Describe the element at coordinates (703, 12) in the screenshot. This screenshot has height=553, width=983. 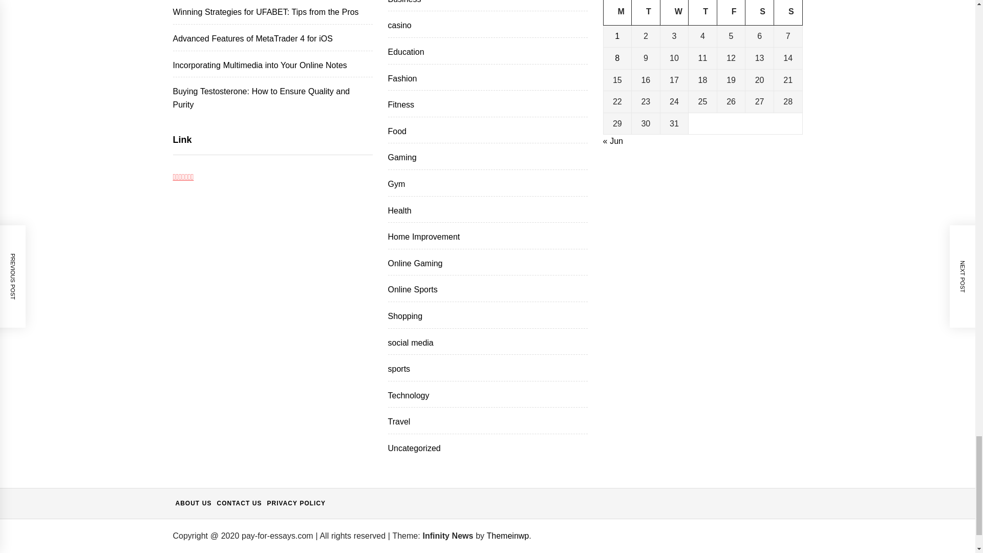
I see `Thursday` at that location.